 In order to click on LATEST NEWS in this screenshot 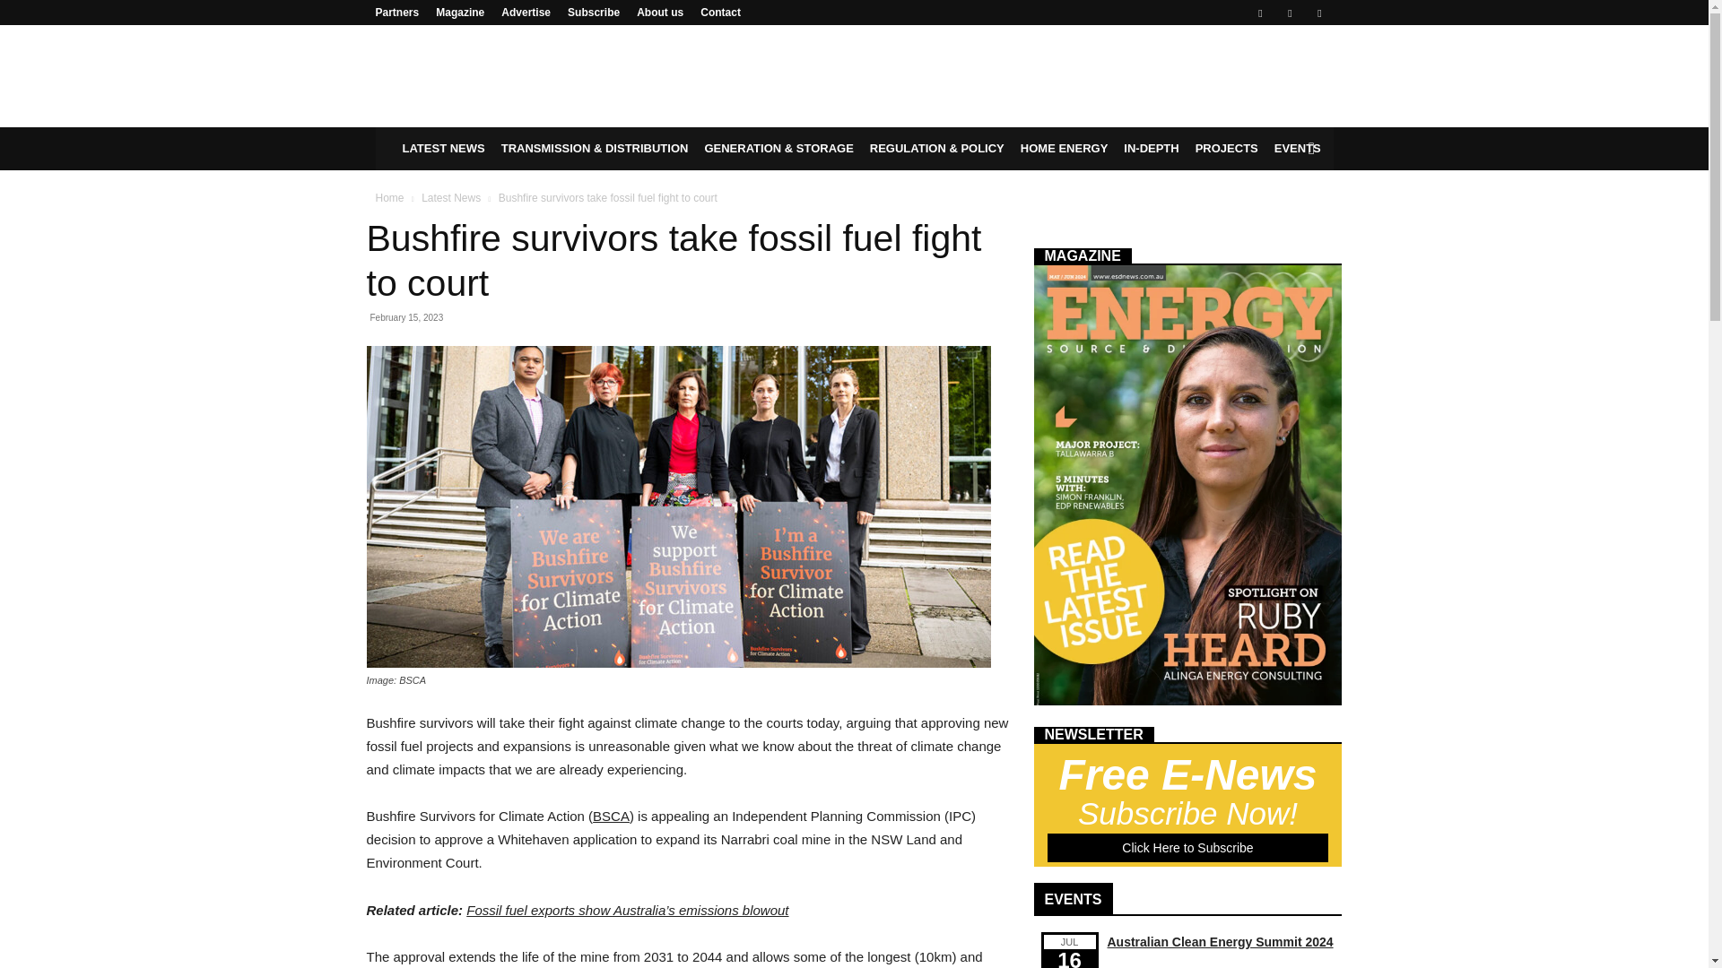, I will do `click(443, 149)`.